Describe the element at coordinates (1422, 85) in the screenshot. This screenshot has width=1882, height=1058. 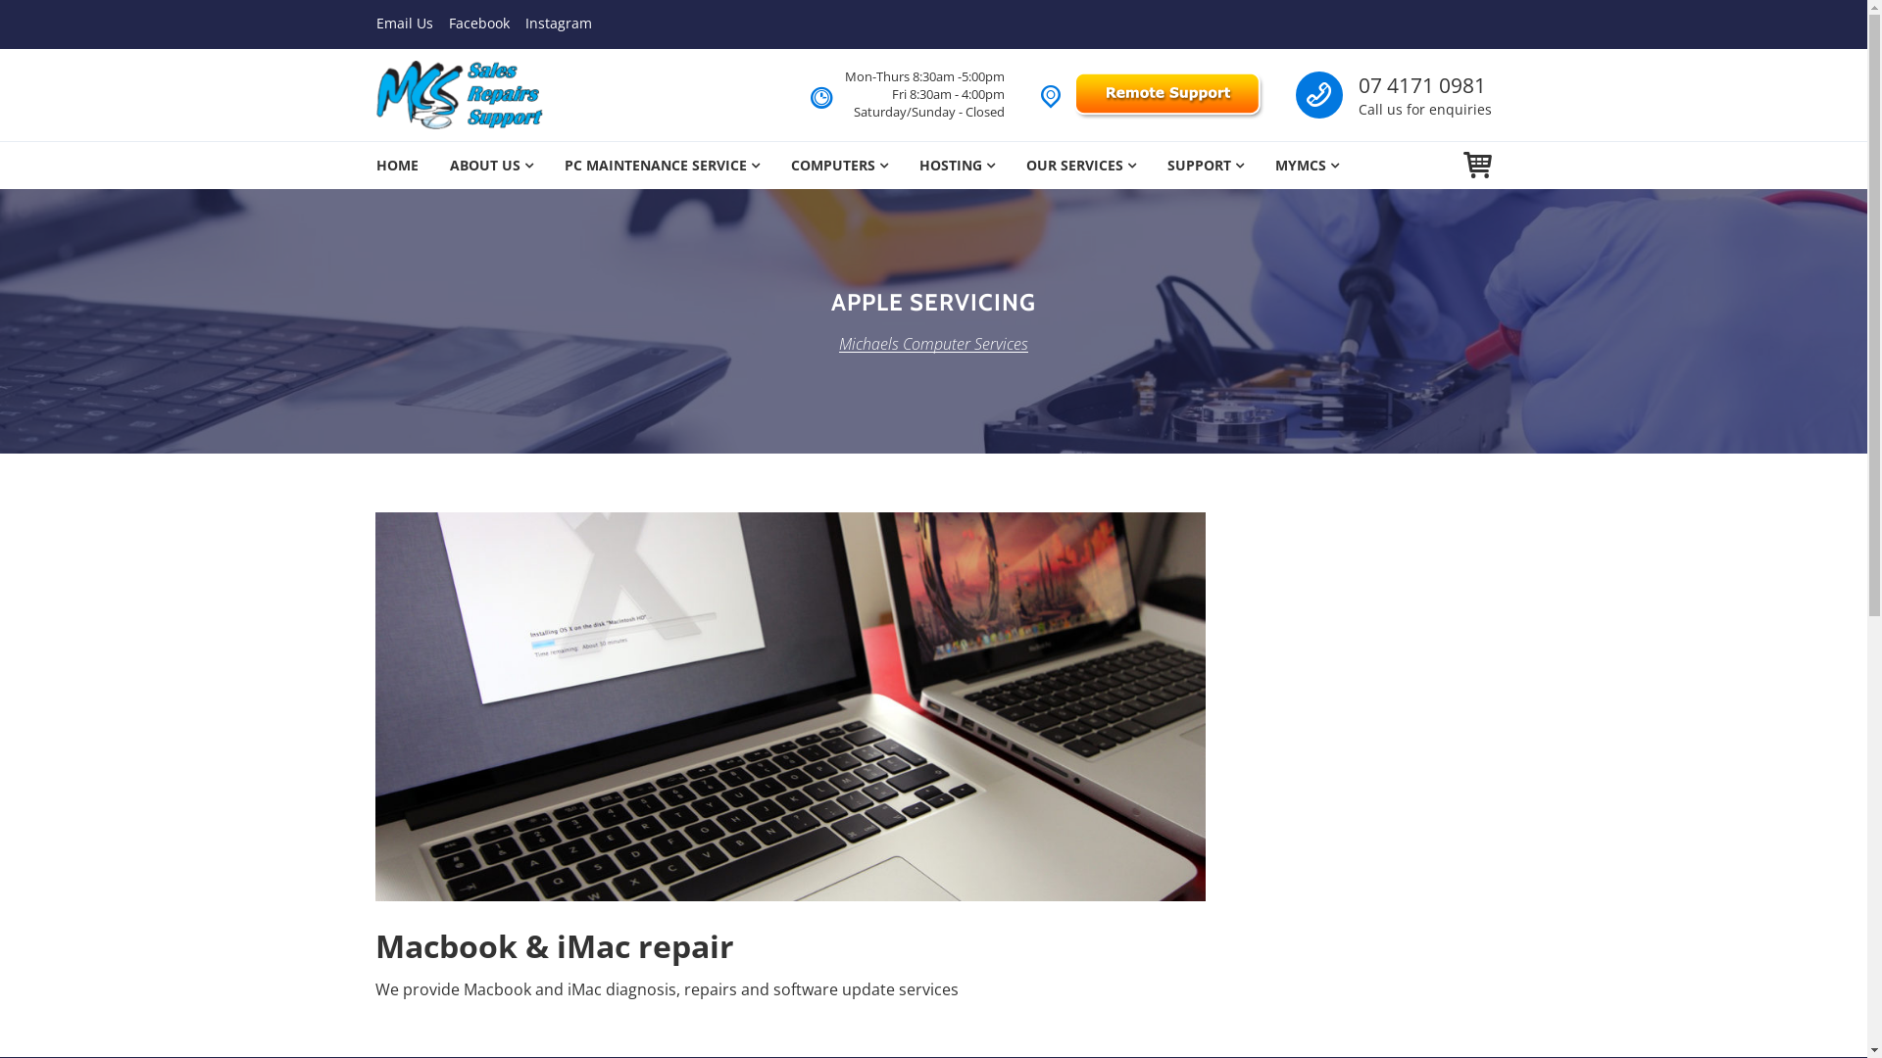
I see `07 4171 0981` at that location.